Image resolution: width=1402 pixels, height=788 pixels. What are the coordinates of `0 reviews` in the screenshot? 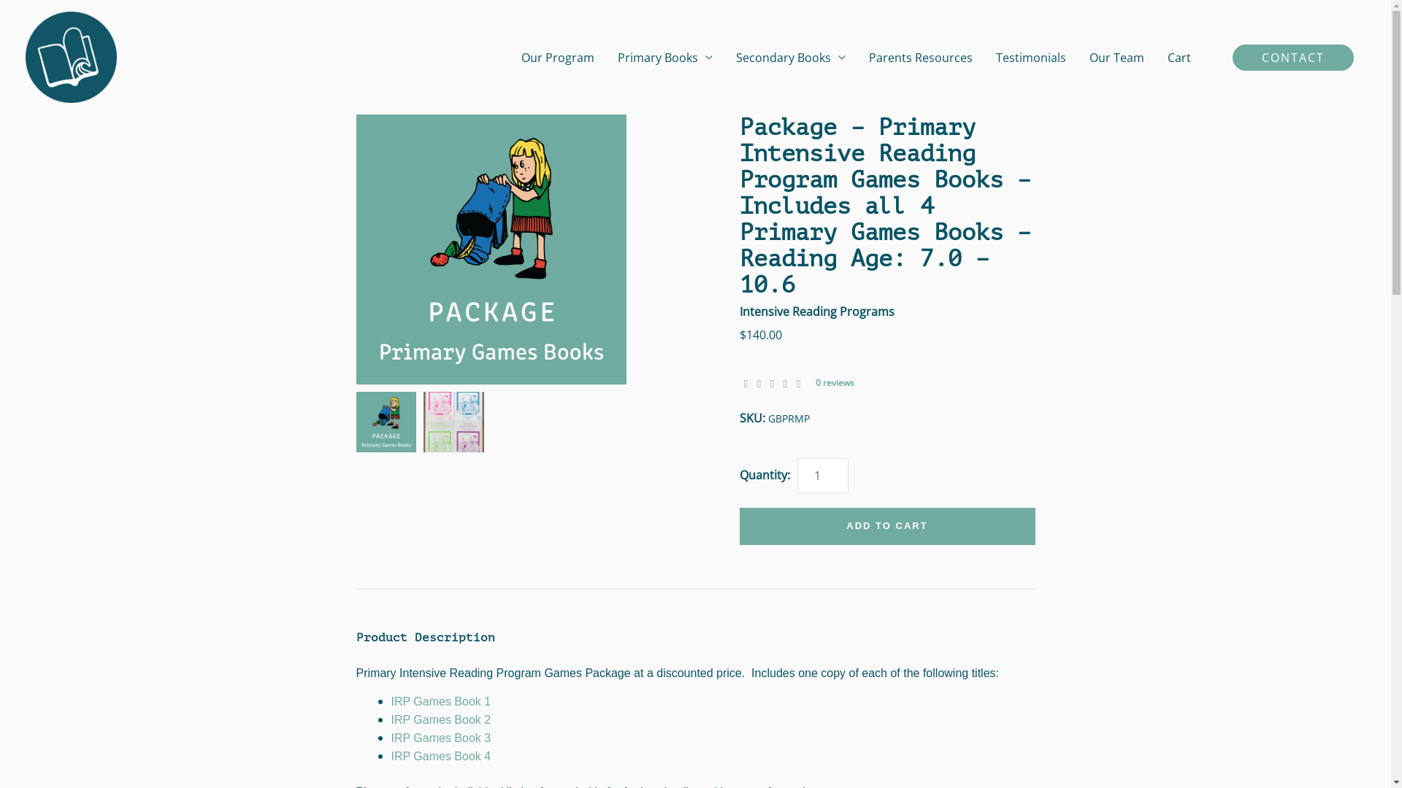 It's located at (834, 382).